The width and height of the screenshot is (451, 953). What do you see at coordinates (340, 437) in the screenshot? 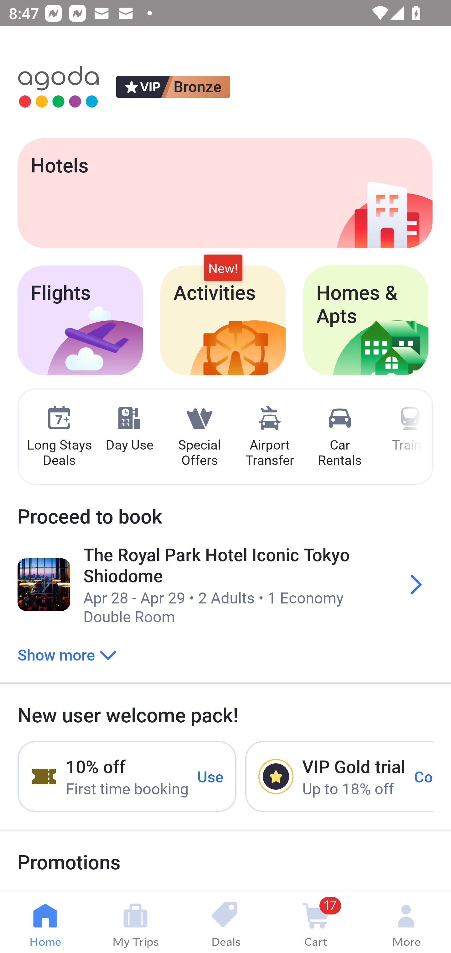
I see `Car Rentals` at bounding box center [340, 437].